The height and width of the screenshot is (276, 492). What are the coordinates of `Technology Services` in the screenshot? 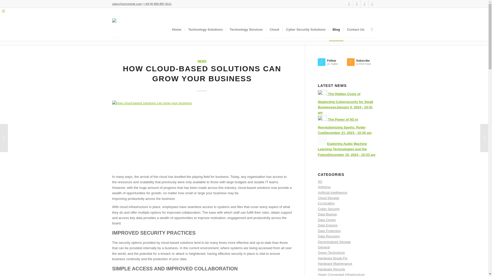 It's located at (246, 30).